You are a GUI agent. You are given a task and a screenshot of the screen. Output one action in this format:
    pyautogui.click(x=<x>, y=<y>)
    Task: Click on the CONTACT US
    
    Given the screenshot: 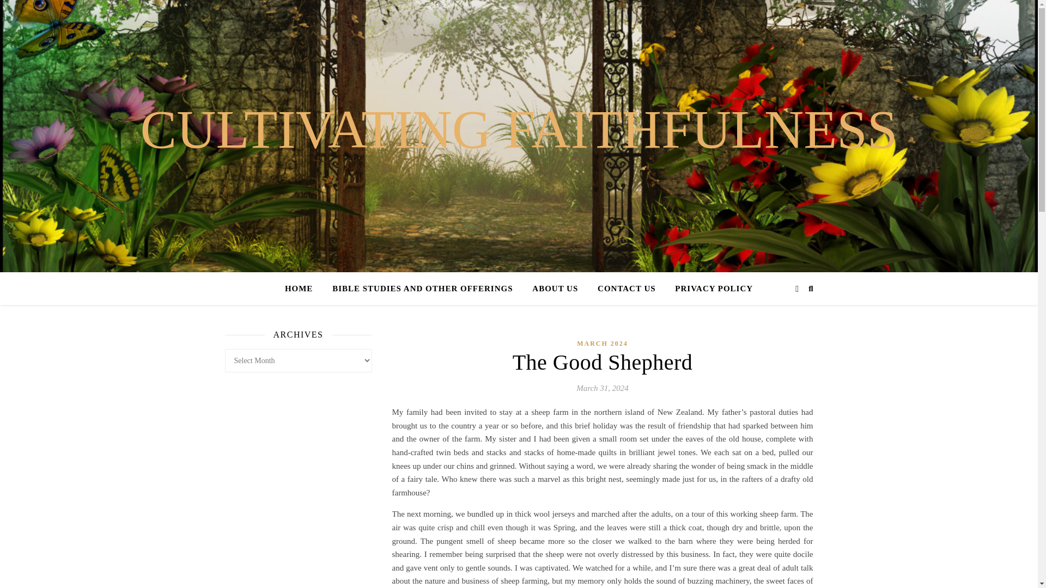 What is the action you would take?
    pyautogui.click(x=627, y=289)
    